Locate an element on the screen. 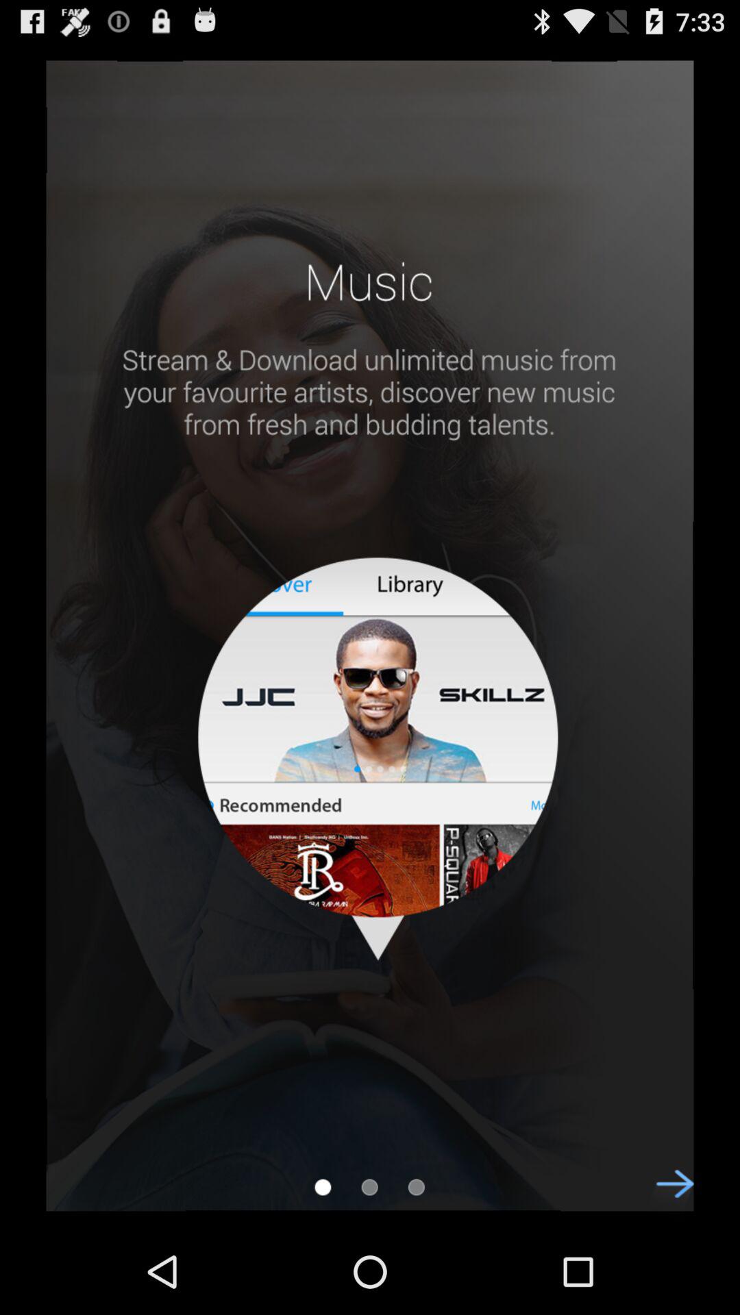 The width and height of the screenshot is (740, 1315). go to first page is located at coordinates (323, 1187).